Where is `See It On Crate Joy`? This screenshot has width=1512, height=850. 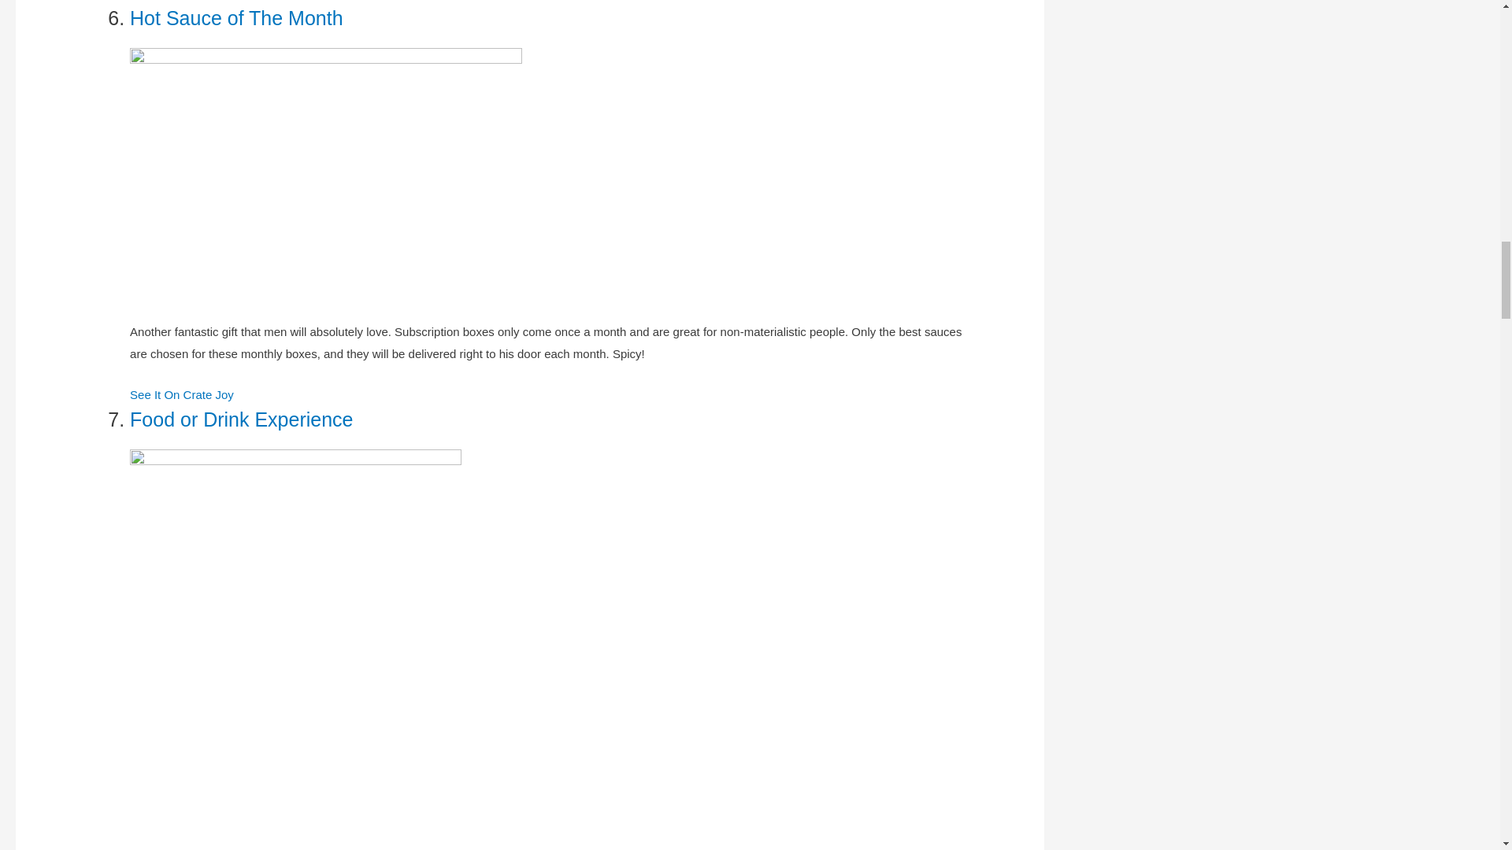 See It On Crate Joy is located at coordinates (182, 394).